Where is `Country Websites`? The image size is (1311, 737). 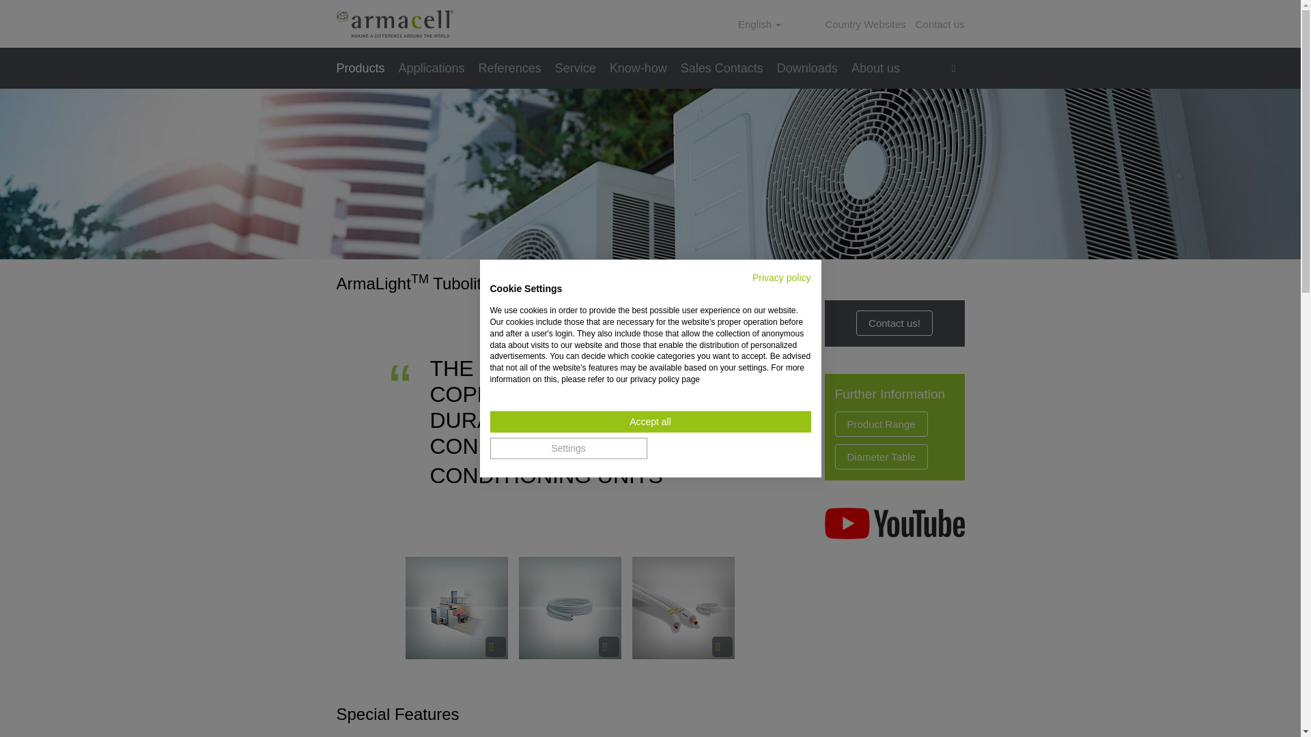 Country Websites is located at coordinates (864, 25).